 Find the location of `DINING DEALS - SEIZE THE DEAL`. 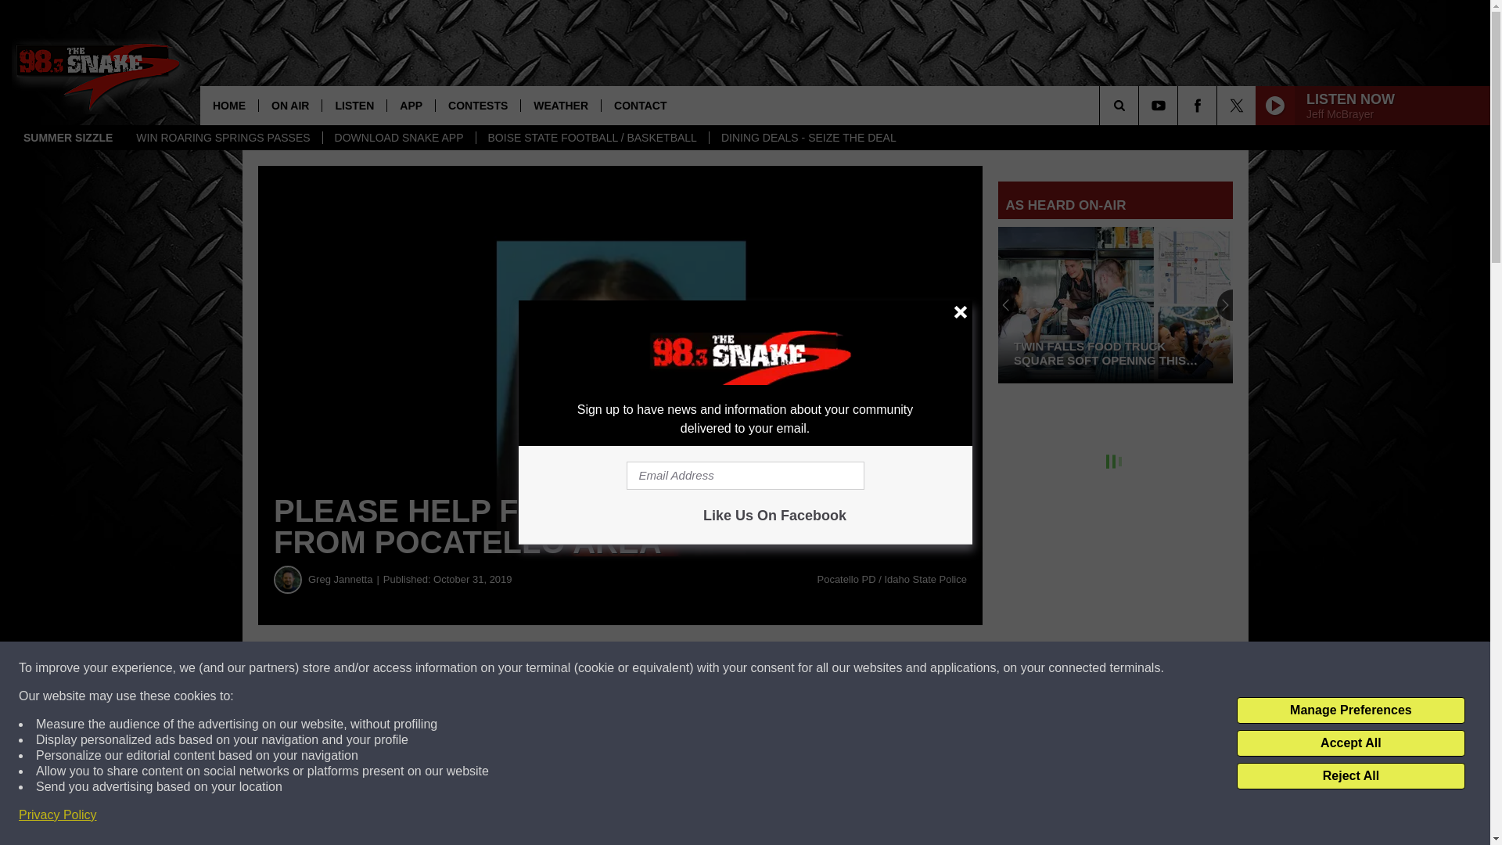

DINING DEALS - SEIZE THE DEAL is located at coordinates (809, 138).